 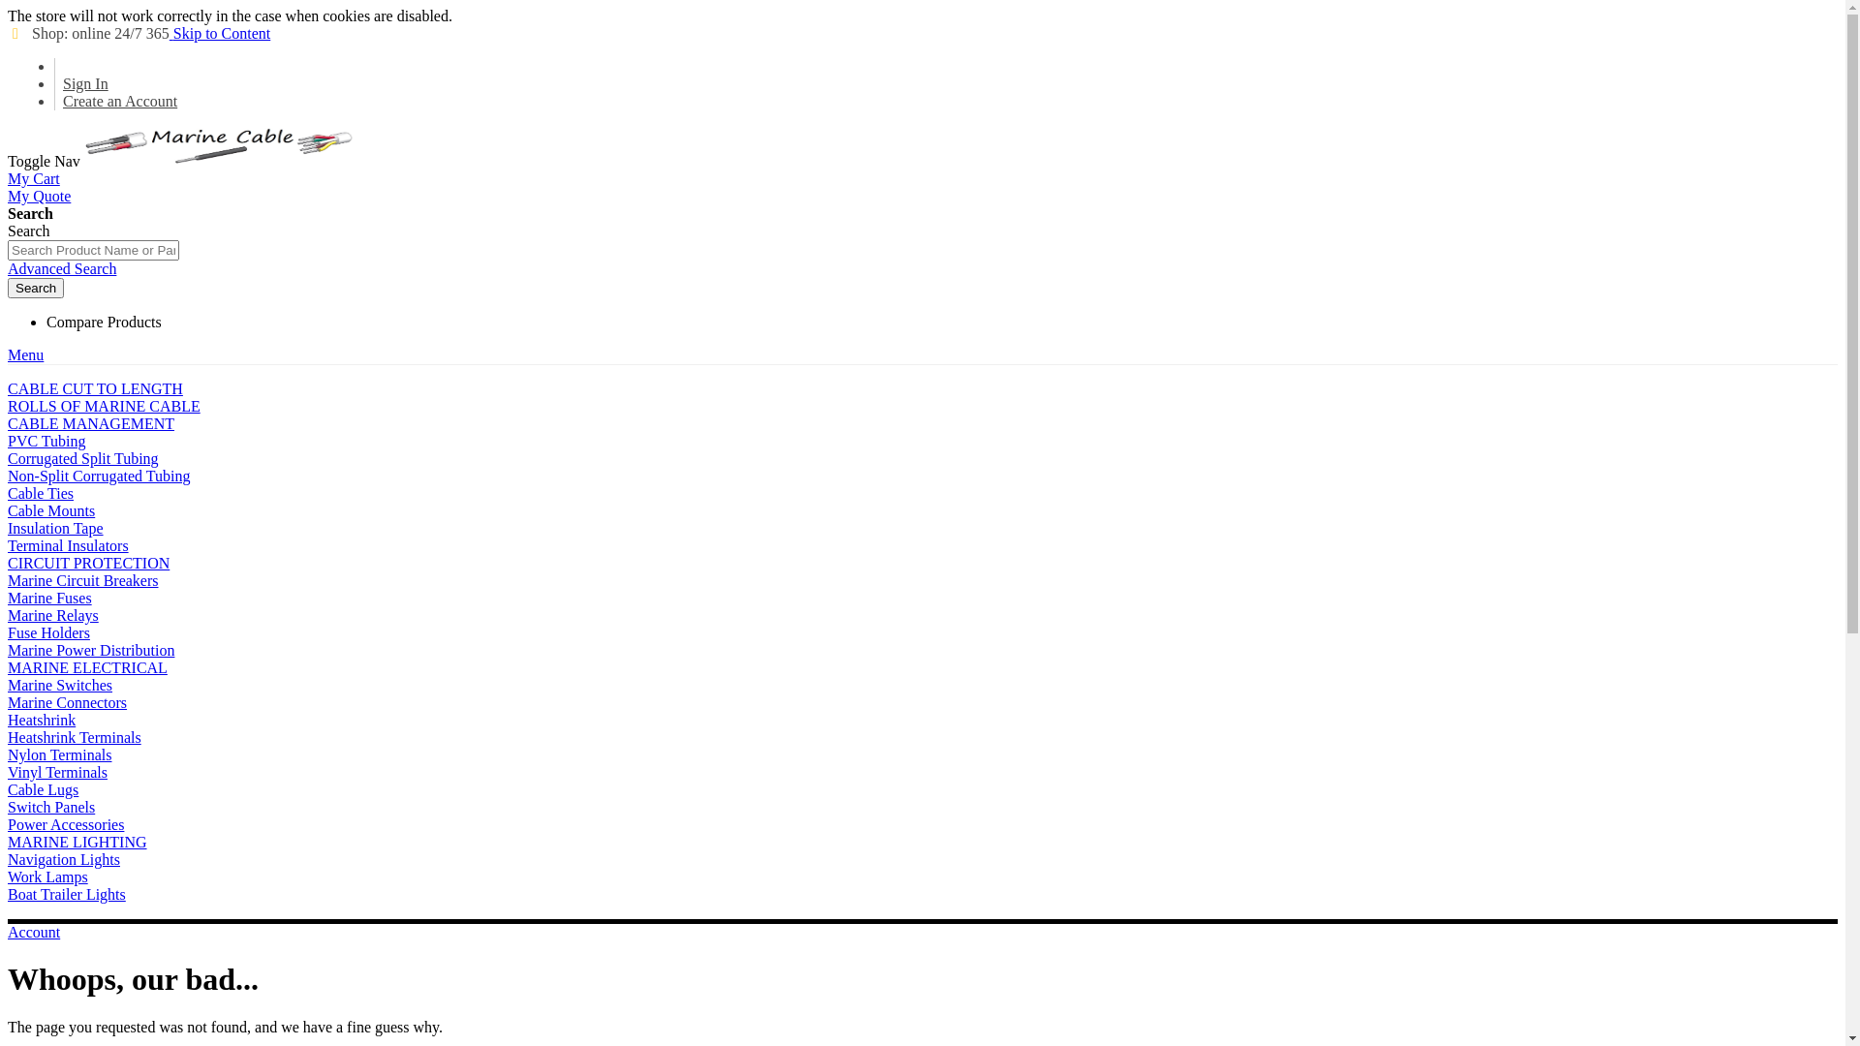 I want to click on Switch Panels, so click(x=51, y=808).